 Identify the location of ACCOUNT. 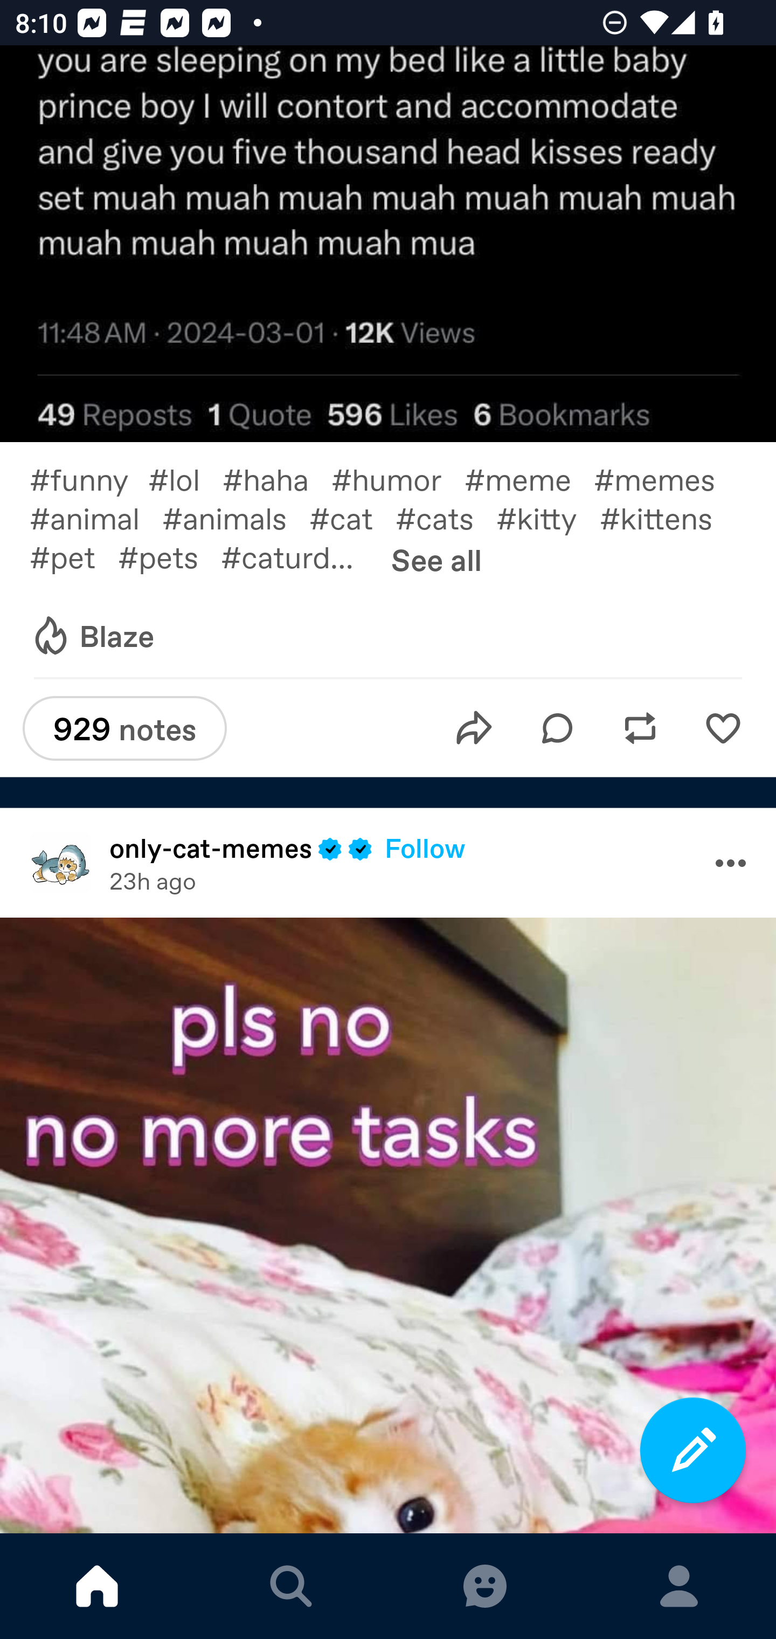
(679, 1586).